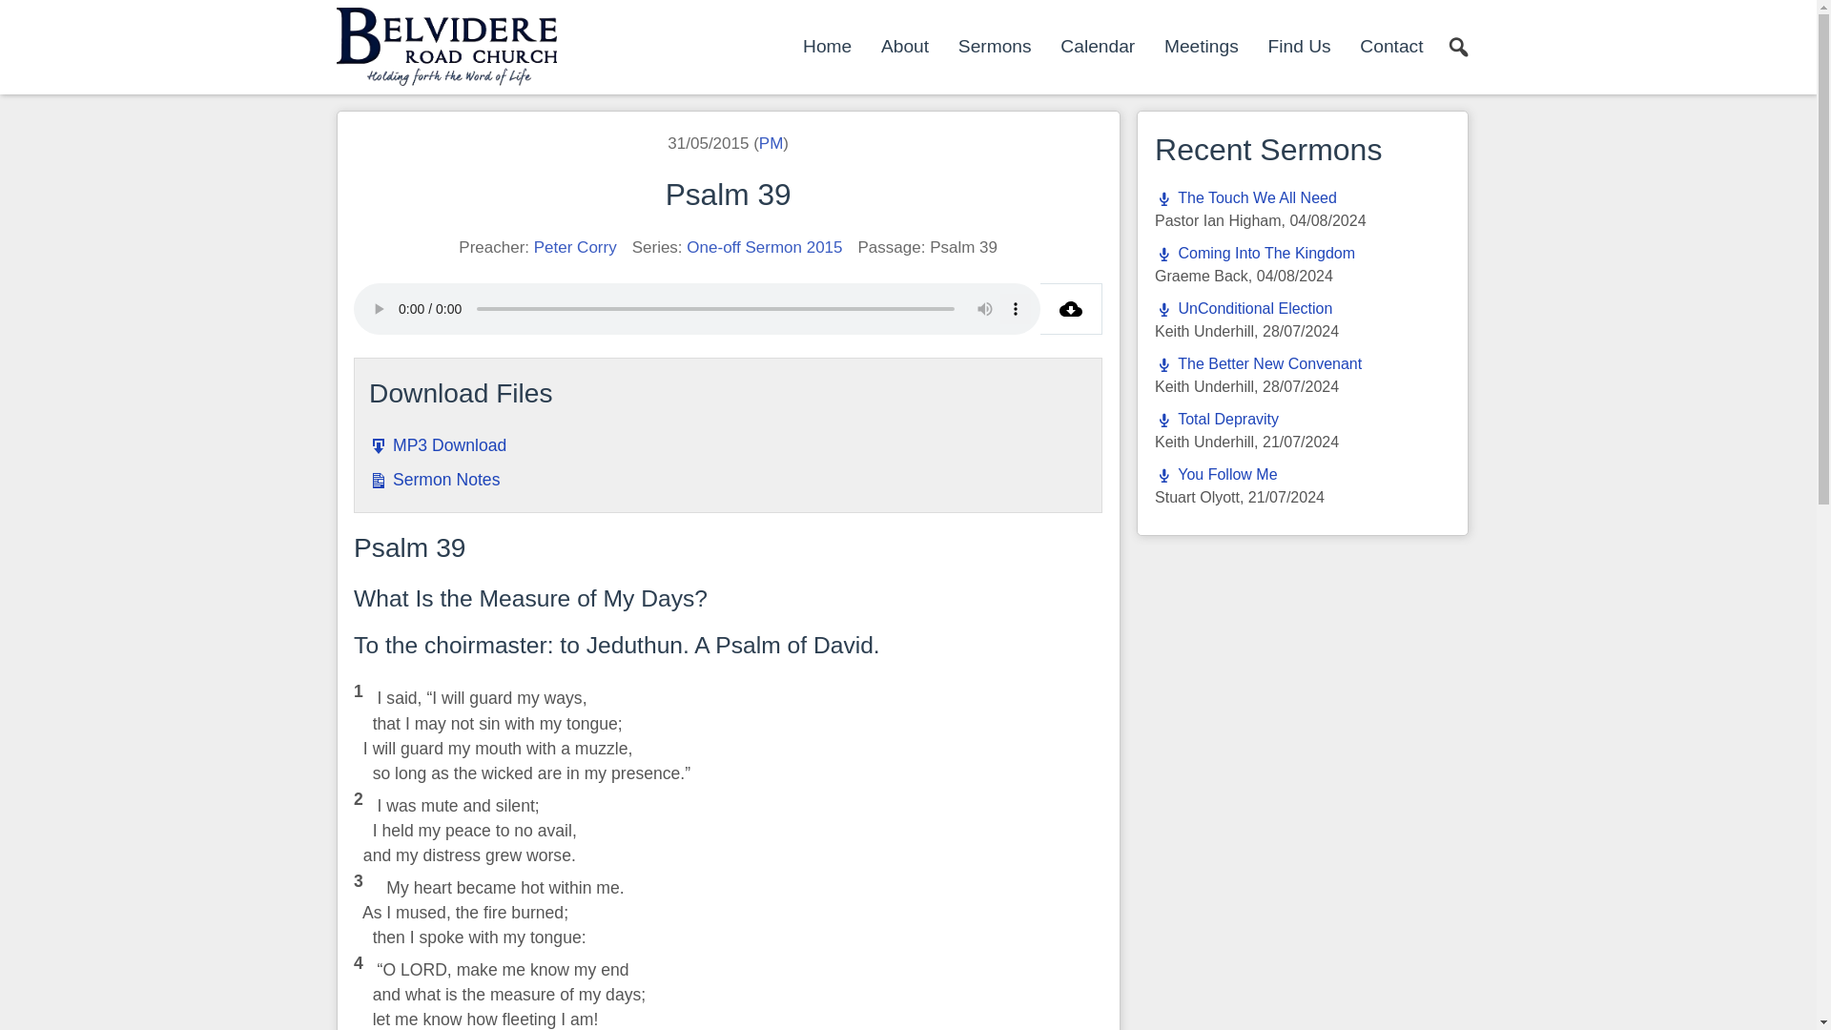  I want to click on Coming Into The Kingdom, so click(1255, 254).